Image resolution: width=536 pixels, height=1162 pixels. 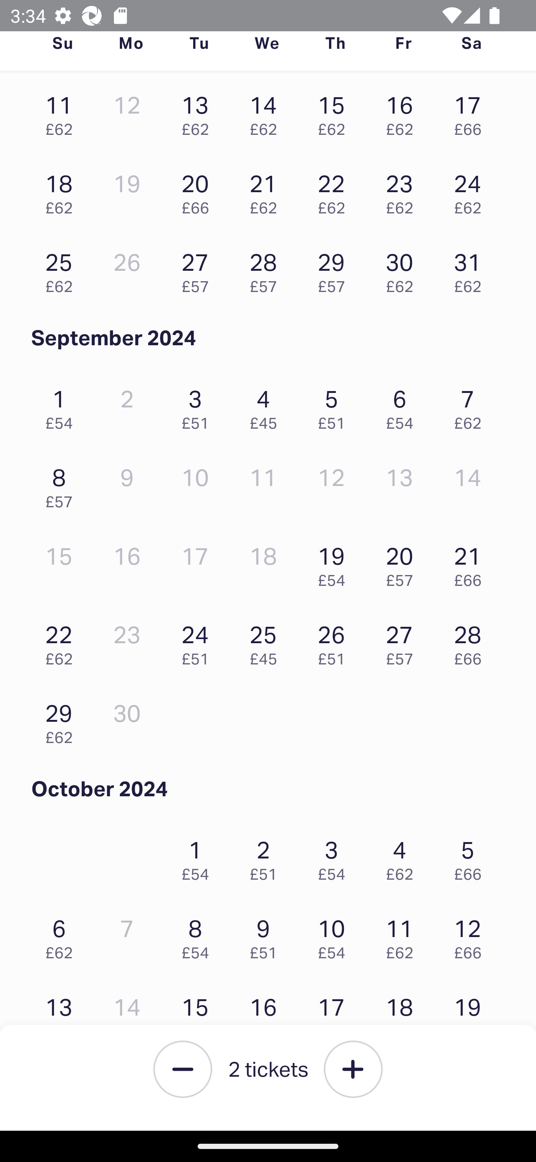 What do you see at coordinates (335, 936) in the screenshot?
I see `10 £54` at bounding box center [335, 936].